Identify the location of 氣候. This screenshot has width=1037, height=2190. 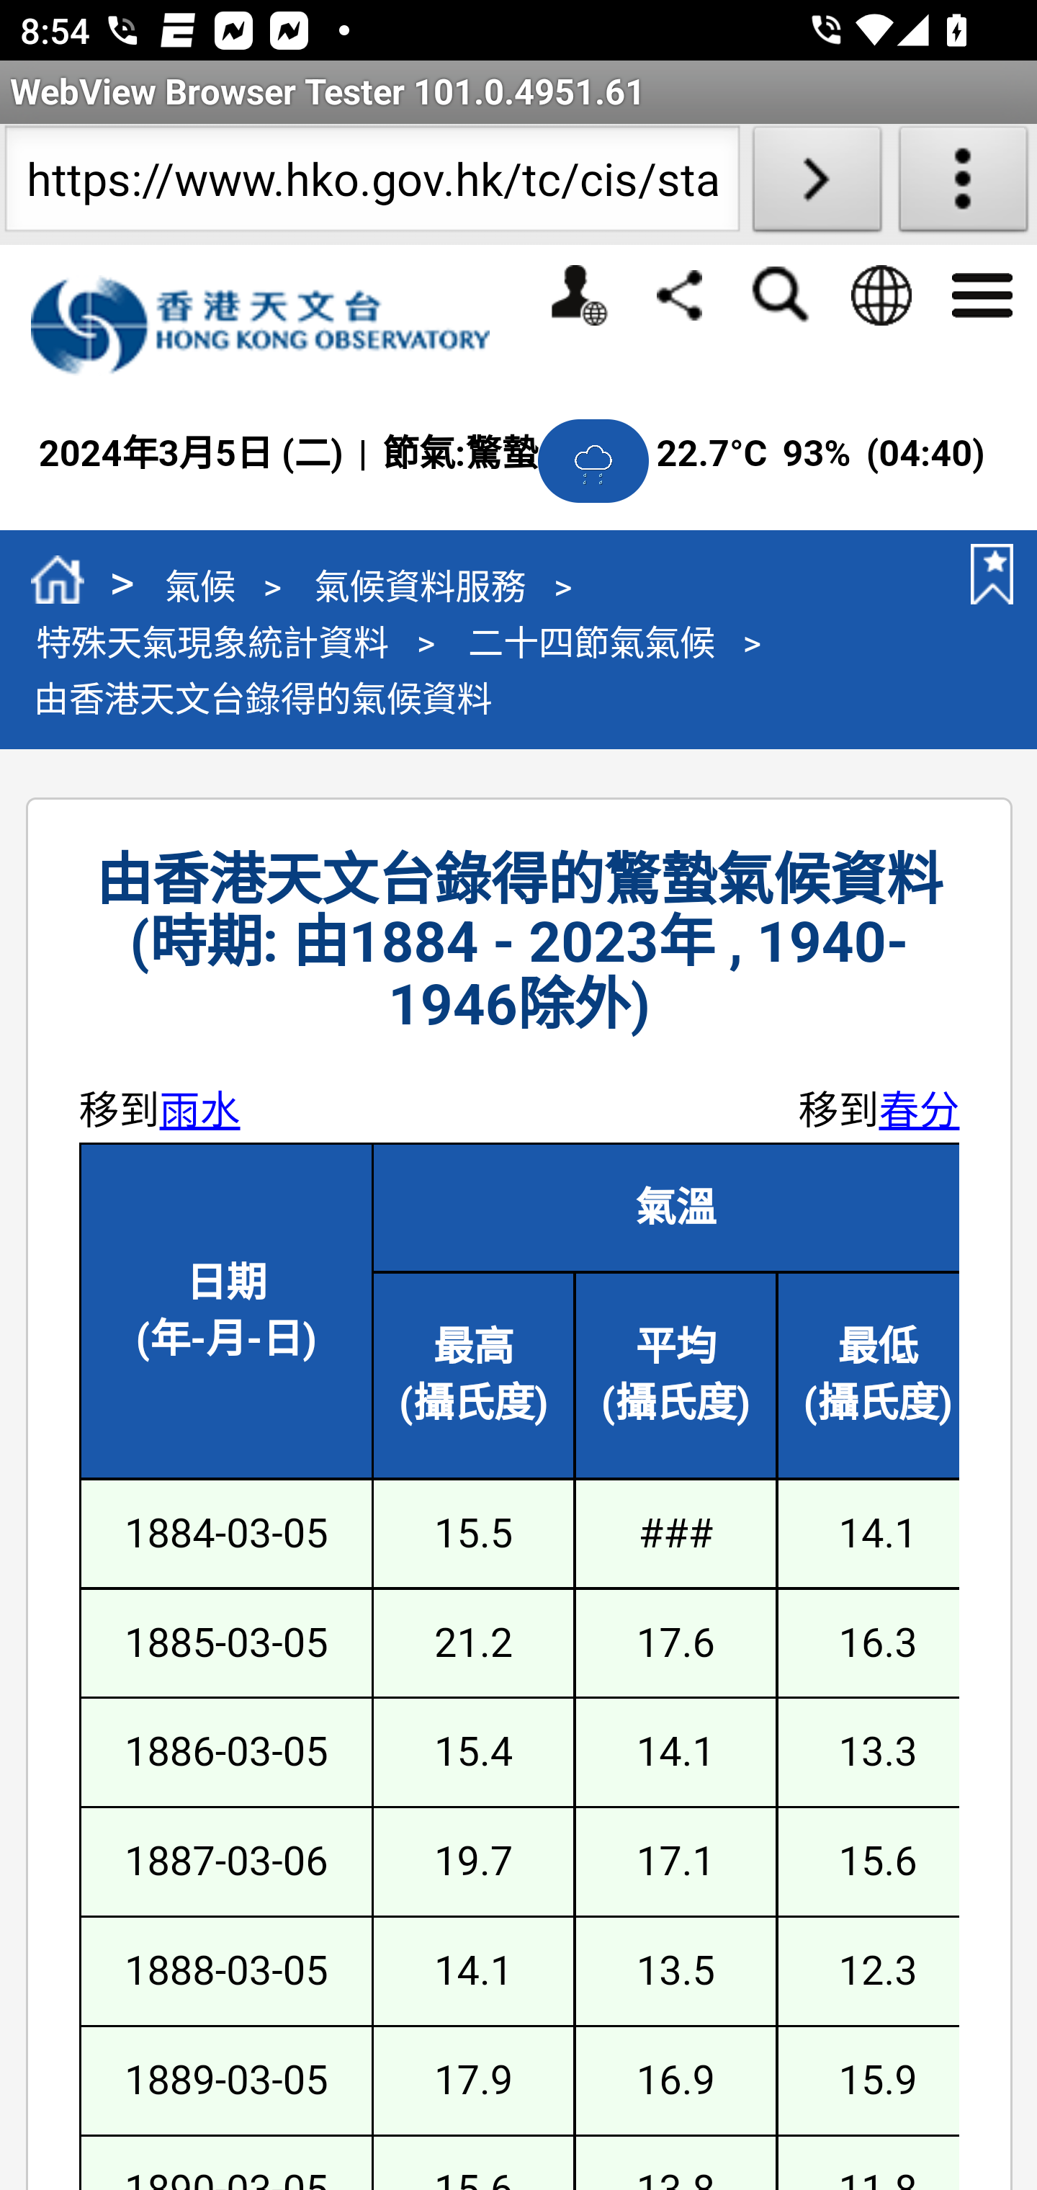
(200, 586).